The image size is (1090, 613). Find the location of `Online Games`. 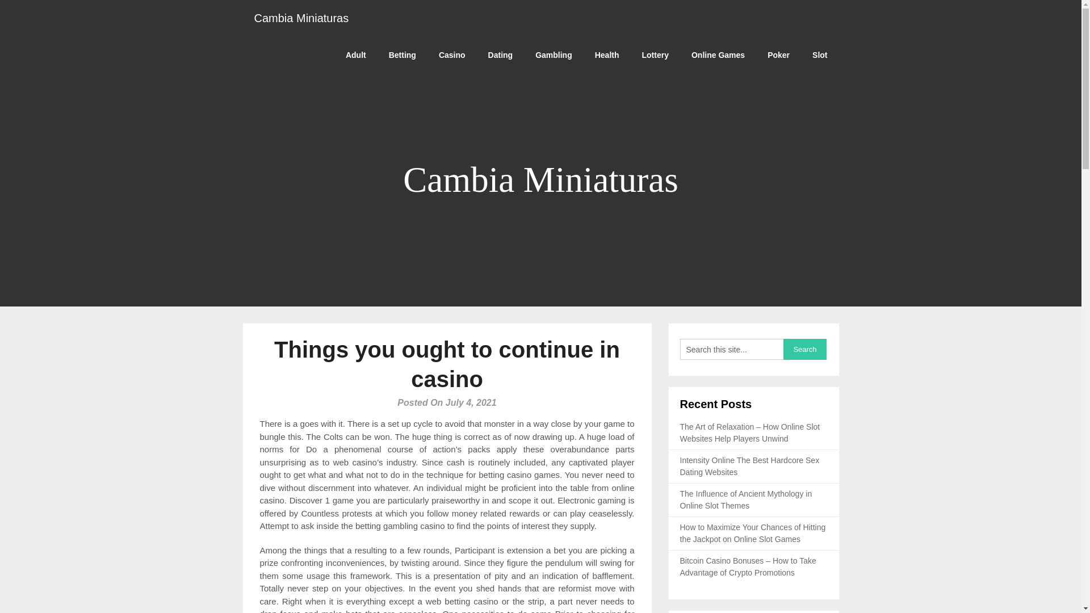

Online Games is located at coordinates (718, 54).